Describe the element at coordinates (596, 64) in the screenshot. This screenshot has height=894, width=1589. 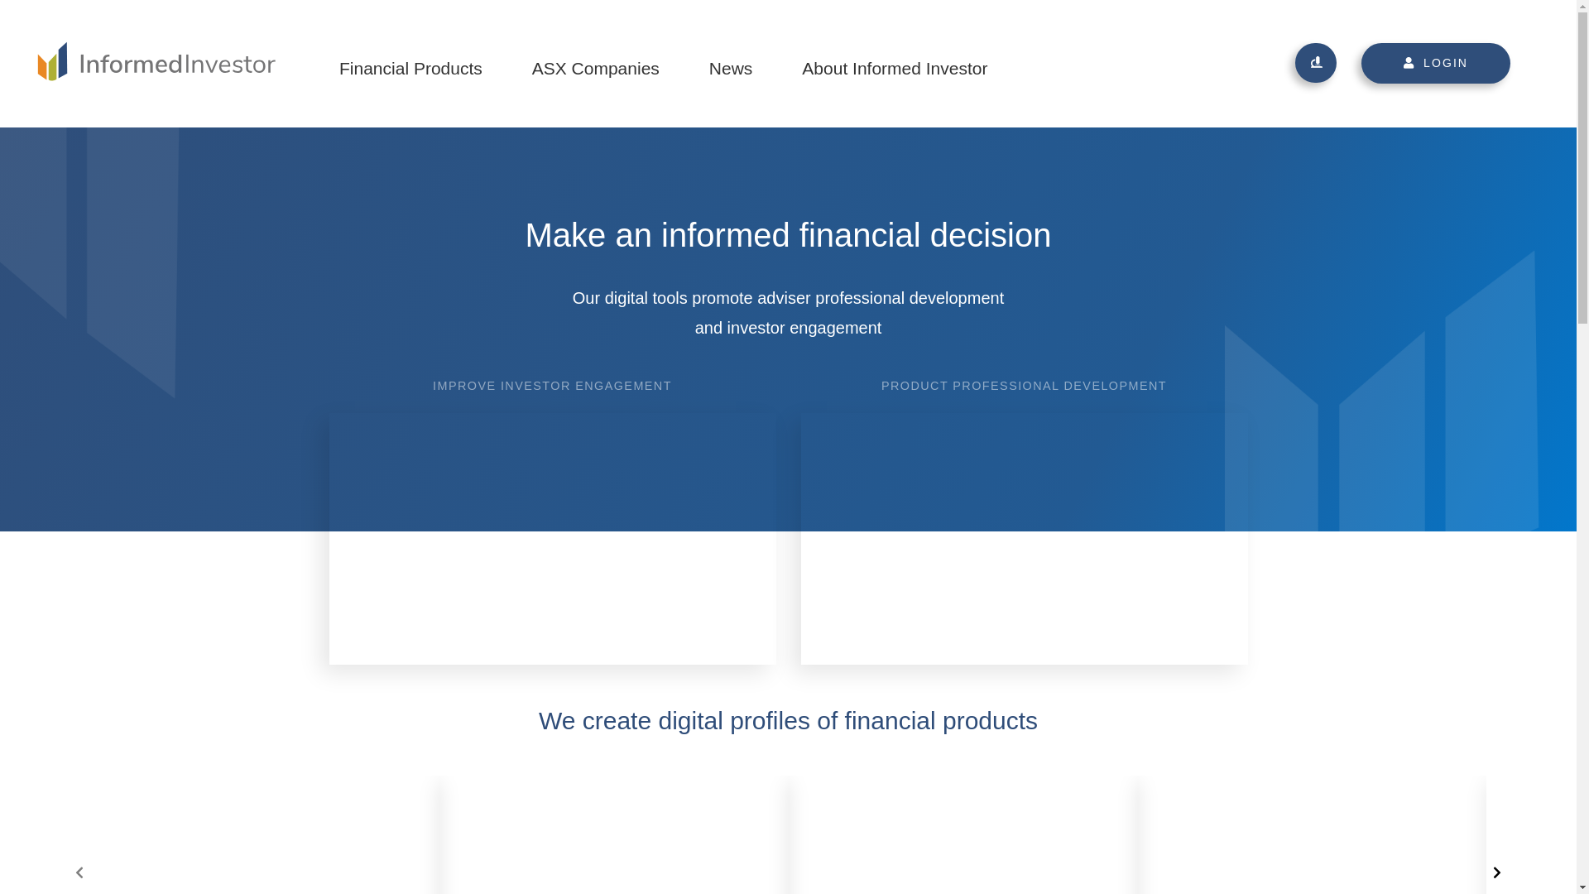
I see `ASX Companies` at that location.